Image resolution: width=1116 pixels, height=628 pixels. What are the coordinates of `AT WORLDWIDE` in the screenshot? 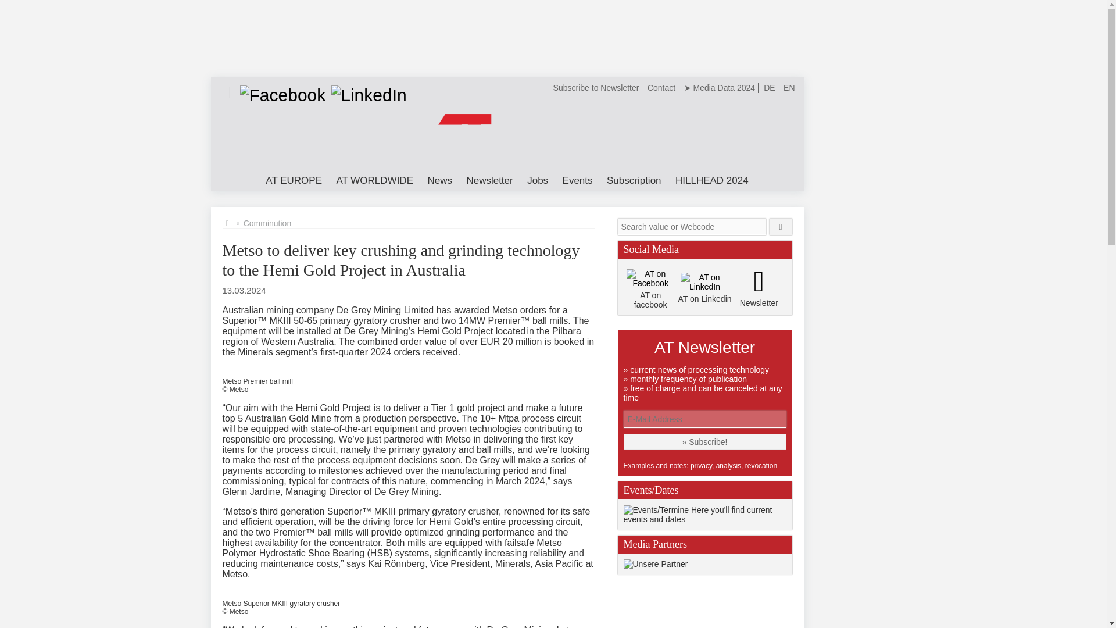 It's located at (374, 181).